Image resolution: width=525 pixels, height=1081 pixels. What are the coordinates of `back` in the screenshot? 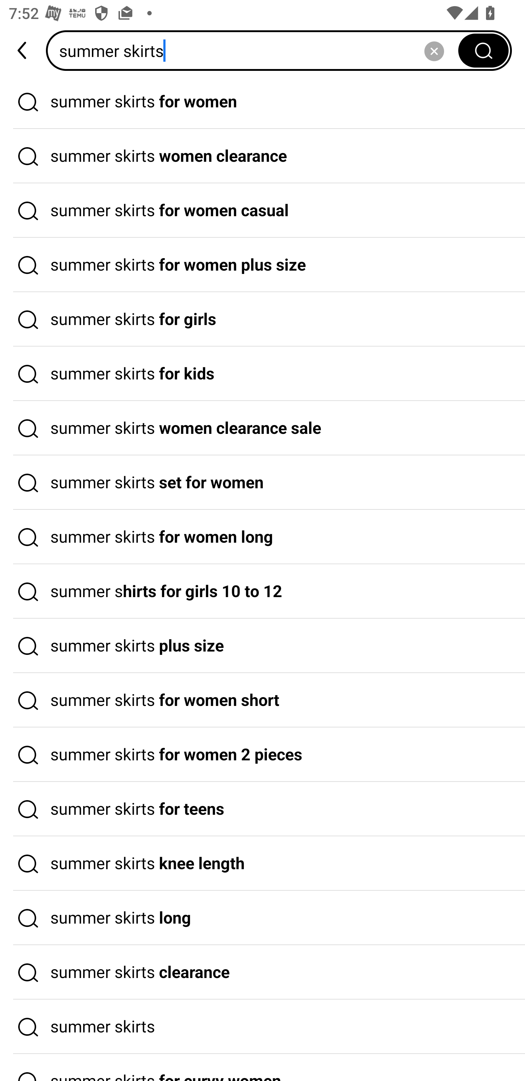 It's located at (23, 50).